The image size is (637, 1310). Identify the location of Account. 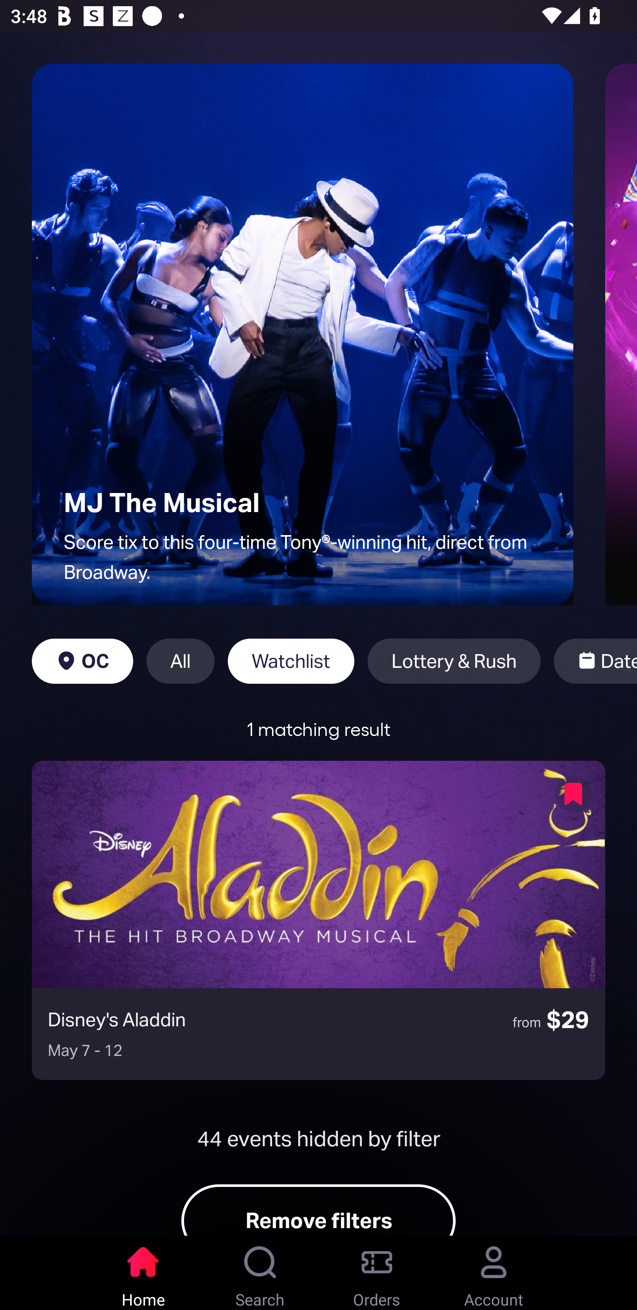
(494, 1273).